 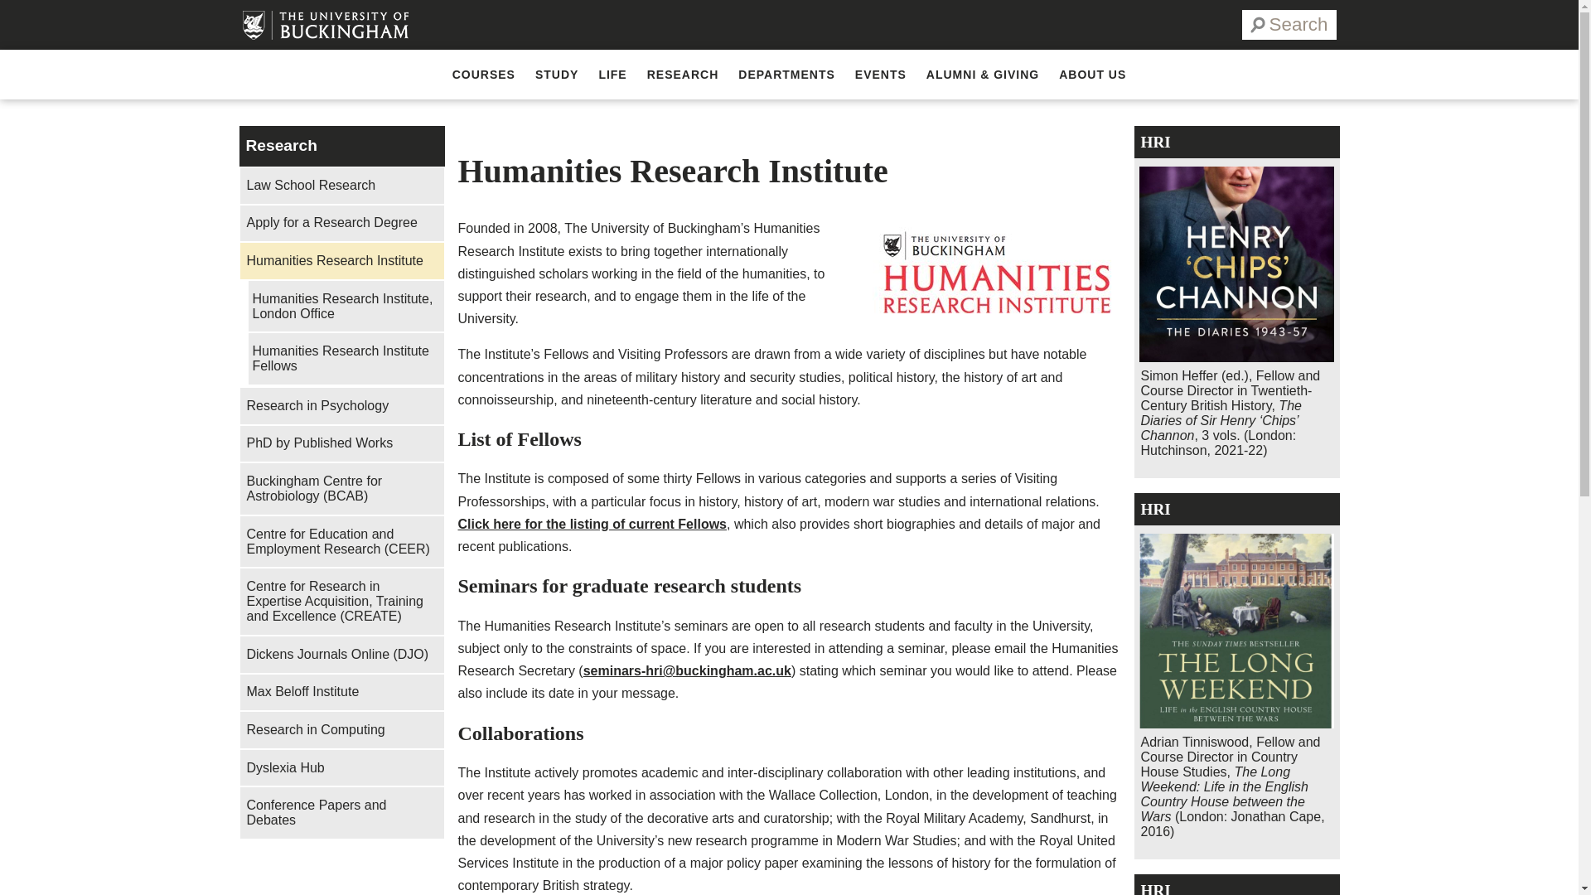 I want to click on HRI-logo, so click(x=996, y=271).